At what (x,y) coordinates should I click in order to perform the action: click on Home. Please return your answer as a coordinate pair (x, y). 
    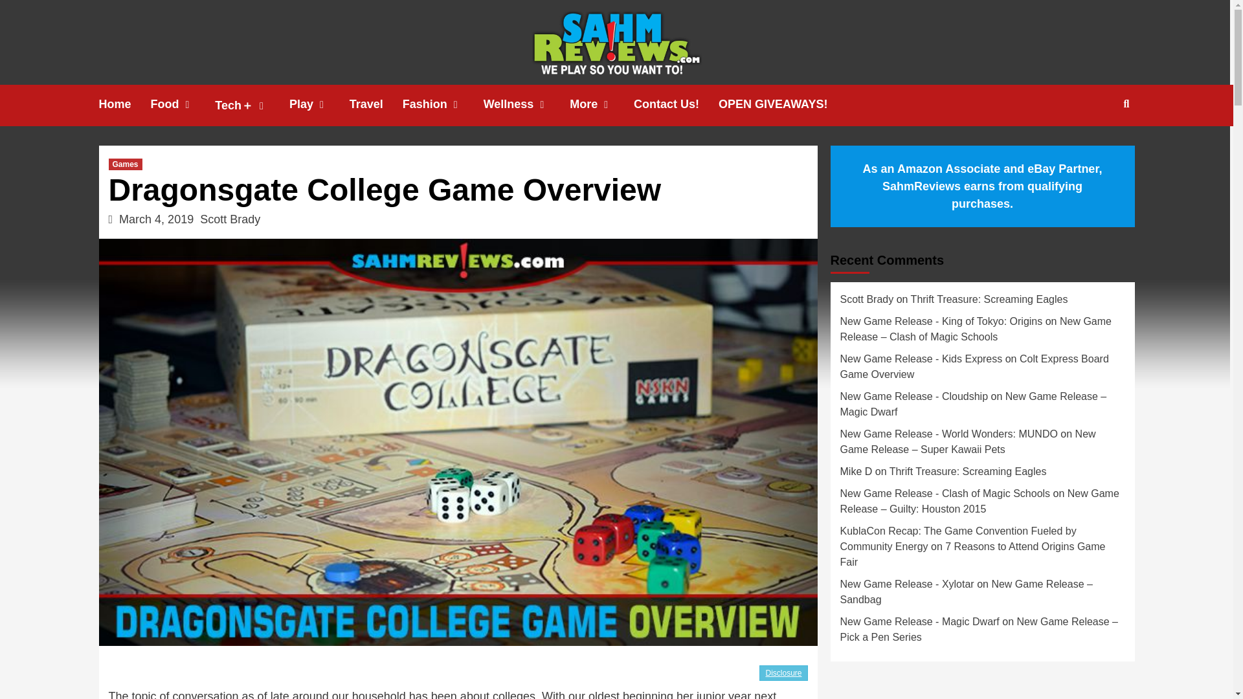
    Looking at the image, I should click on (124, 104).